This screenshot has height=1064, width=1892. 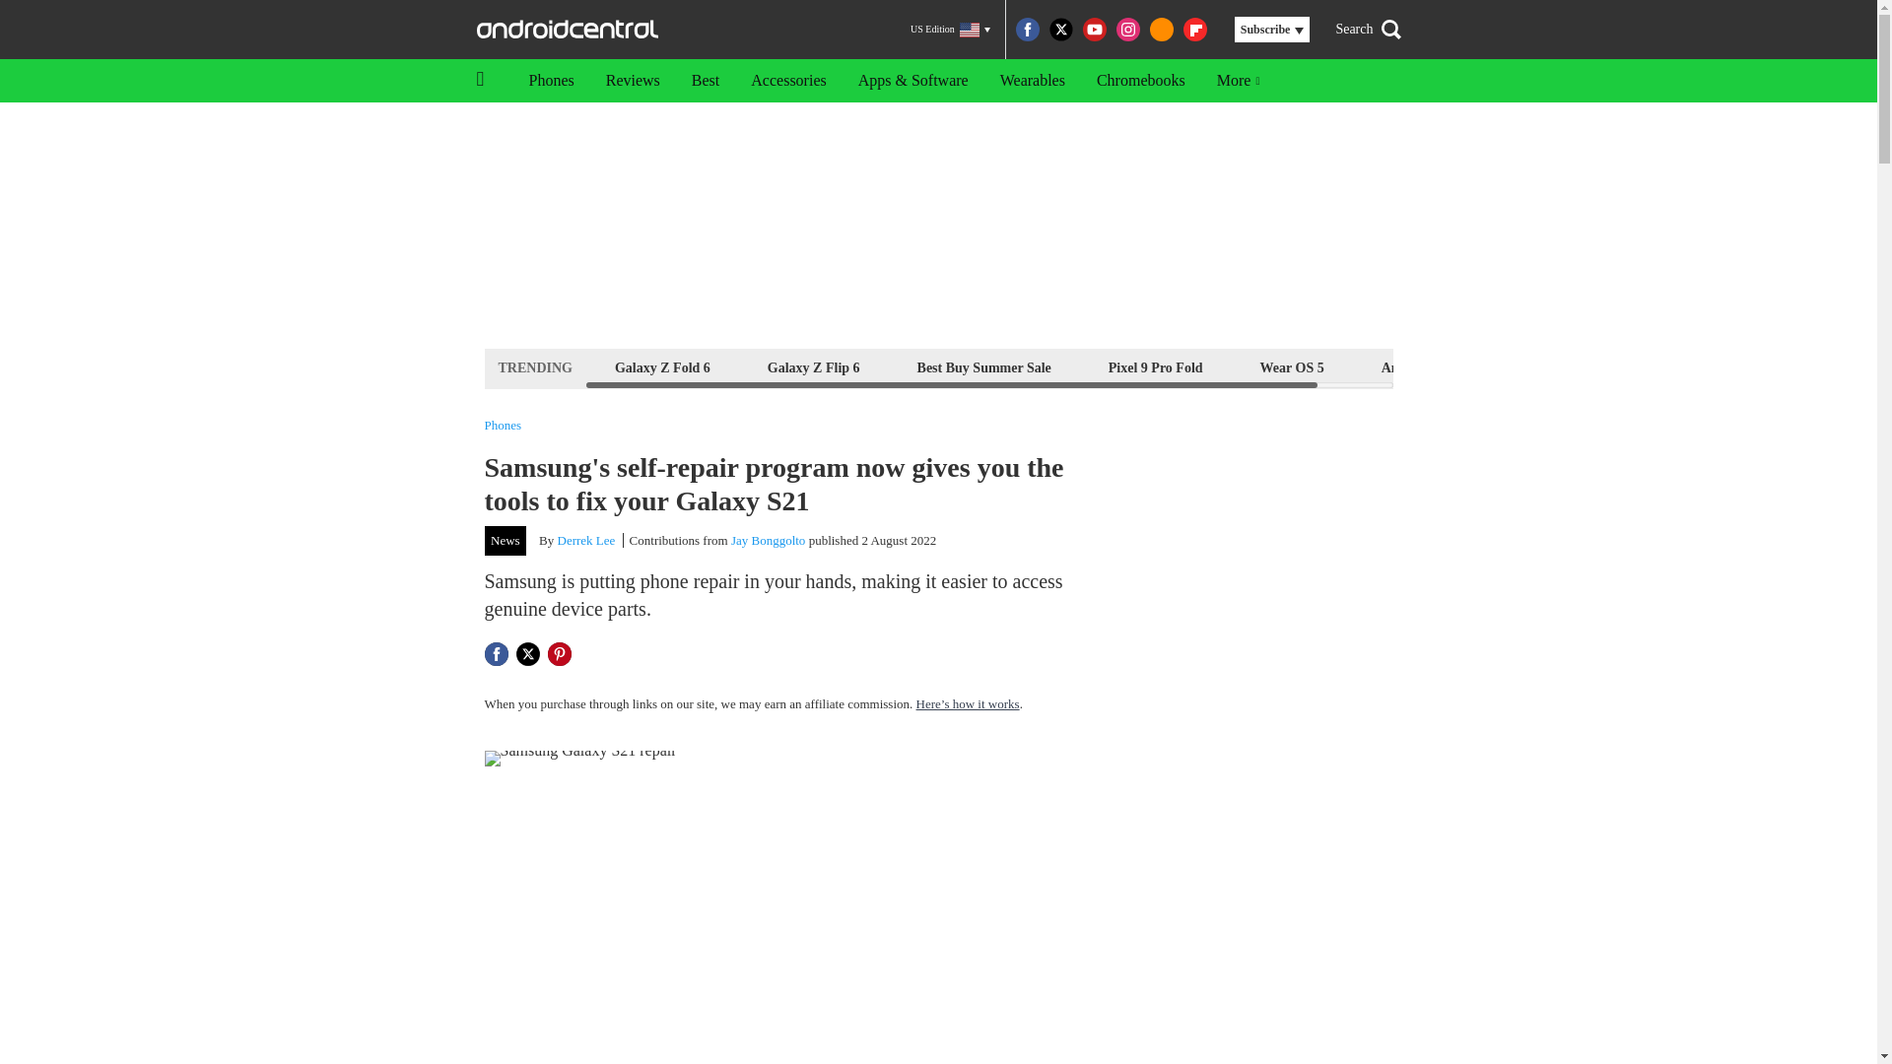 What do you see at coordinates (813, 366) in the screenshot?
I see `Galaxy Z Flip 6` at bounding box center [813, 366].